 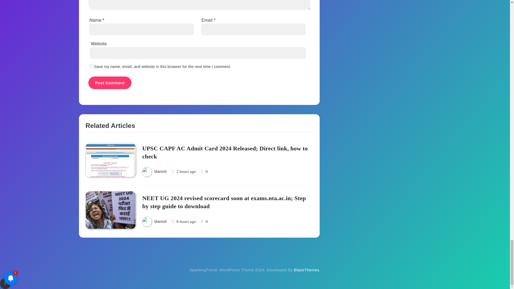 I want to click on 0, so click(x=203, y=171).